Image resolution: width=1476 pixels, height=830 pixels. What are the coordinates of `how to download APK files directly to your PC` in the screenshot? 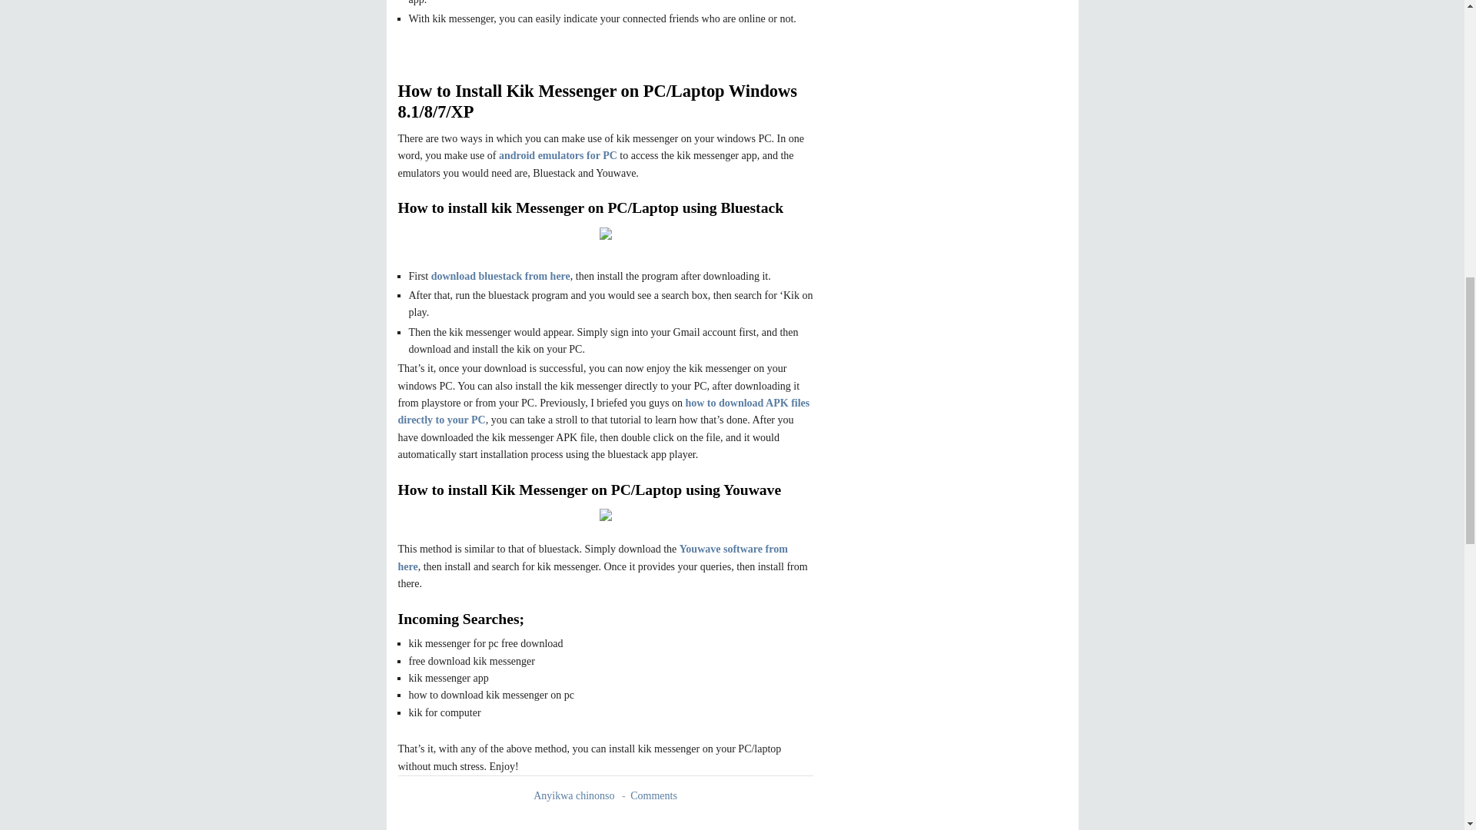 It's located at (604, 412).